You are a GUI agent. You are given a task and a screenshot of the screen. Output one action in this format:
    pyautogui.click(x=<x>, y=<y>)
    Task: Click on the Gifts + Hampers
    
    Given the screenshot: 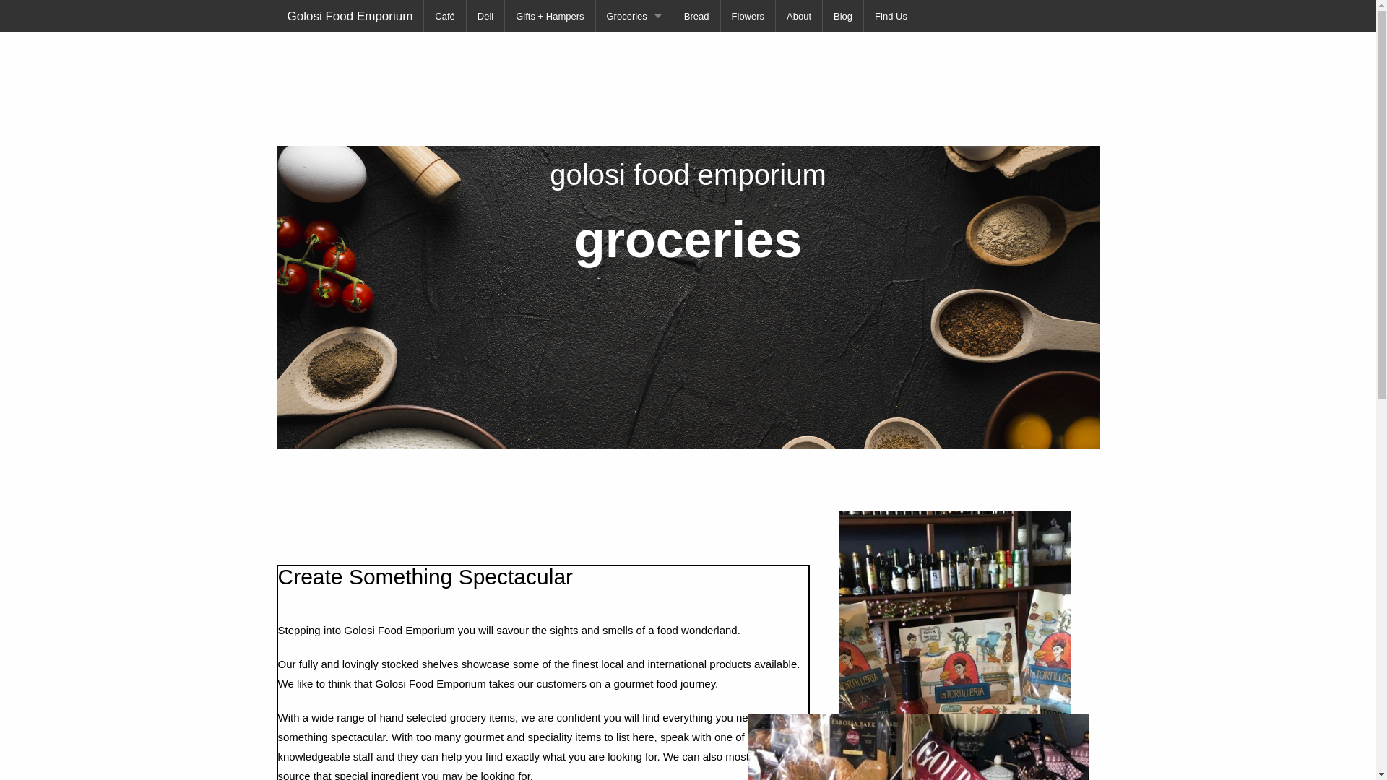 What is the action you would take?
    pyautogui.click(x=550, y=16)
    